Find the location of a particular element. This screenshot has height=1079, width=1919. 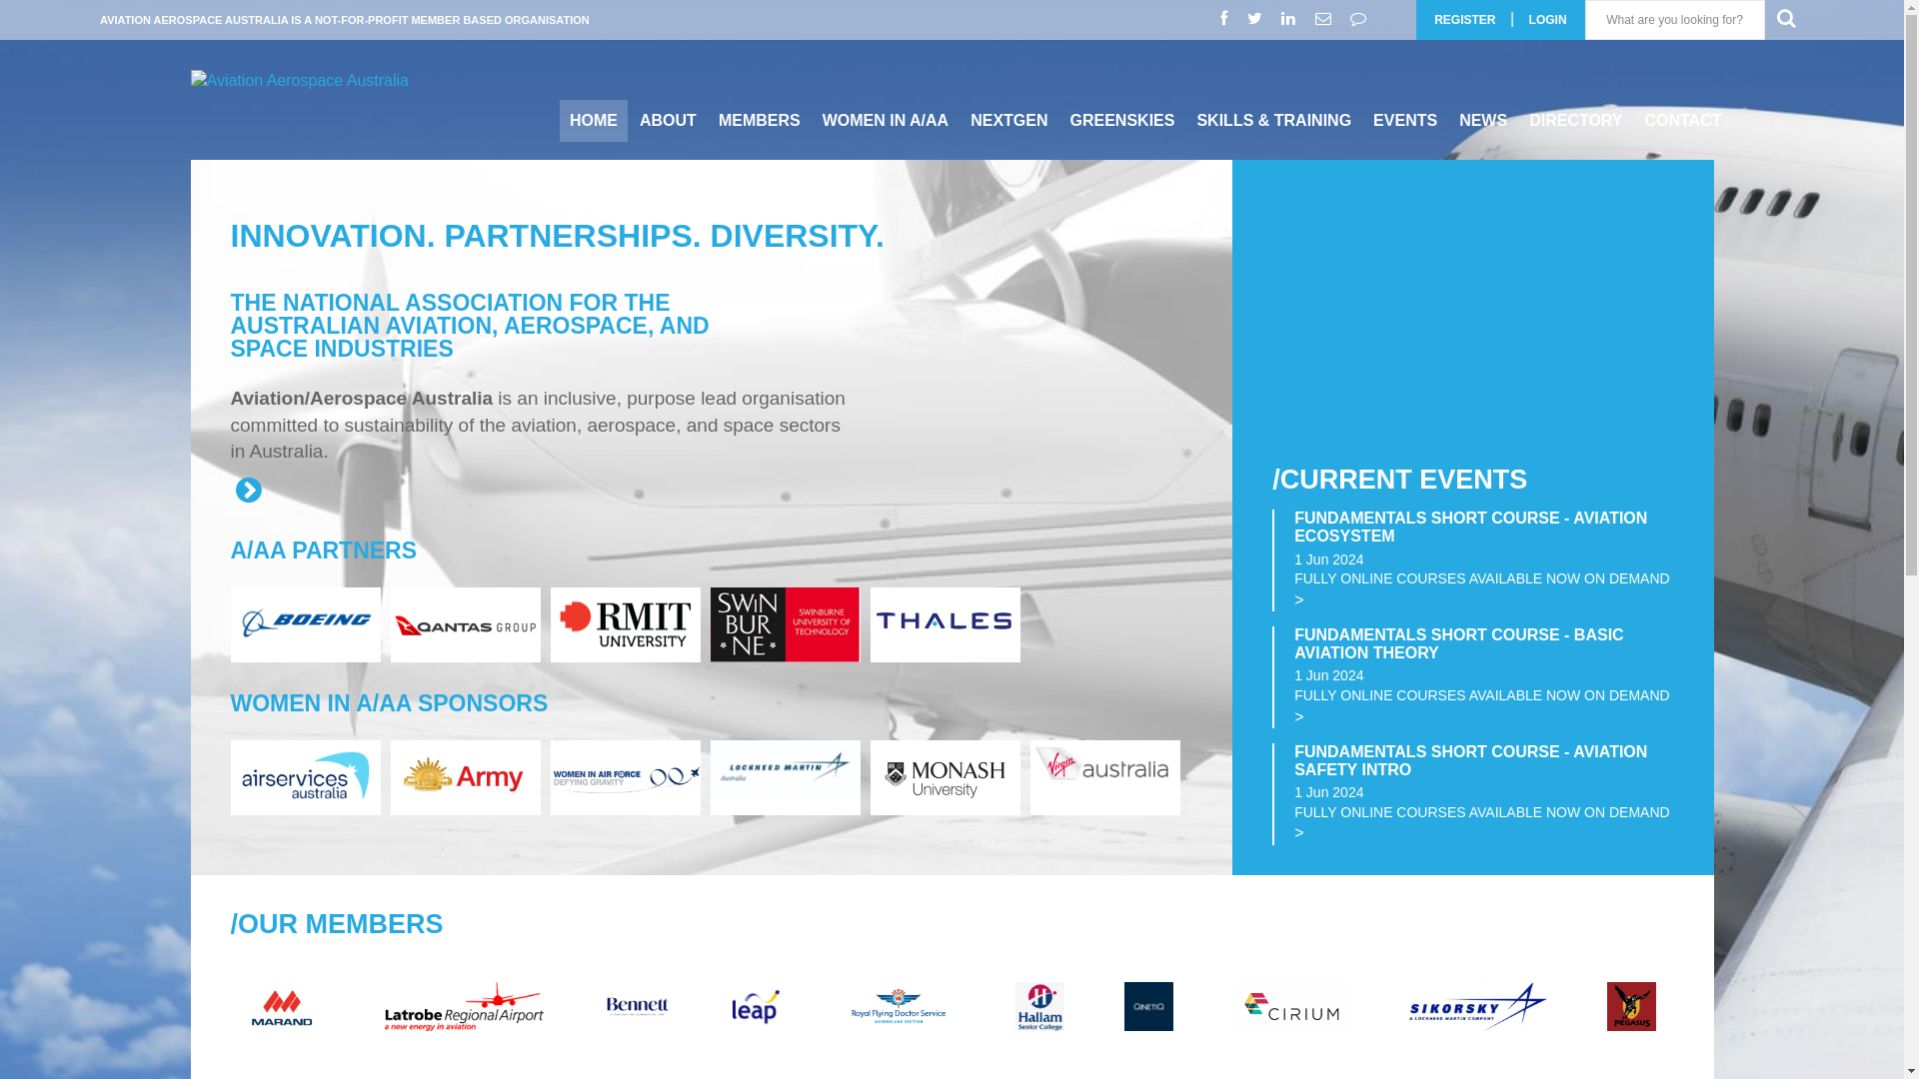

CONTACT is located at coordinates (1683, 121).